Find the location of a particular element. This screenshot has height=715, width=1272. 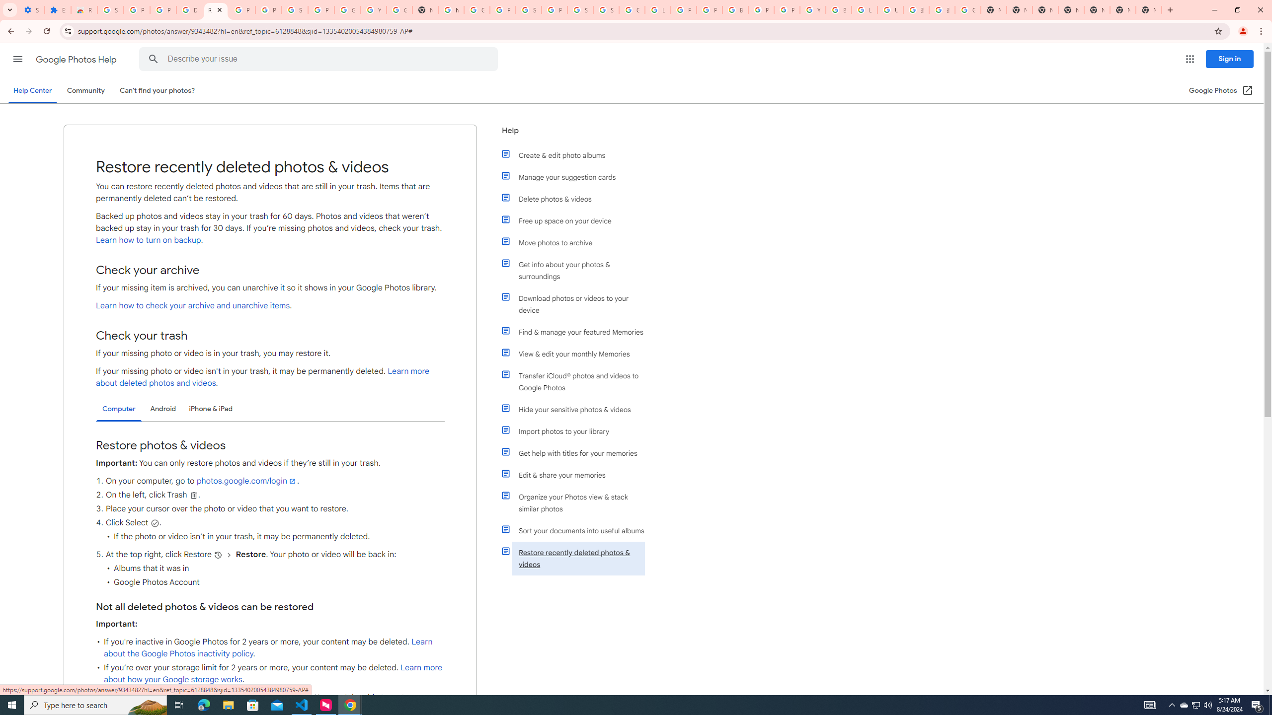

Find & manage your featured Memories is located at coordinates (578, 332).